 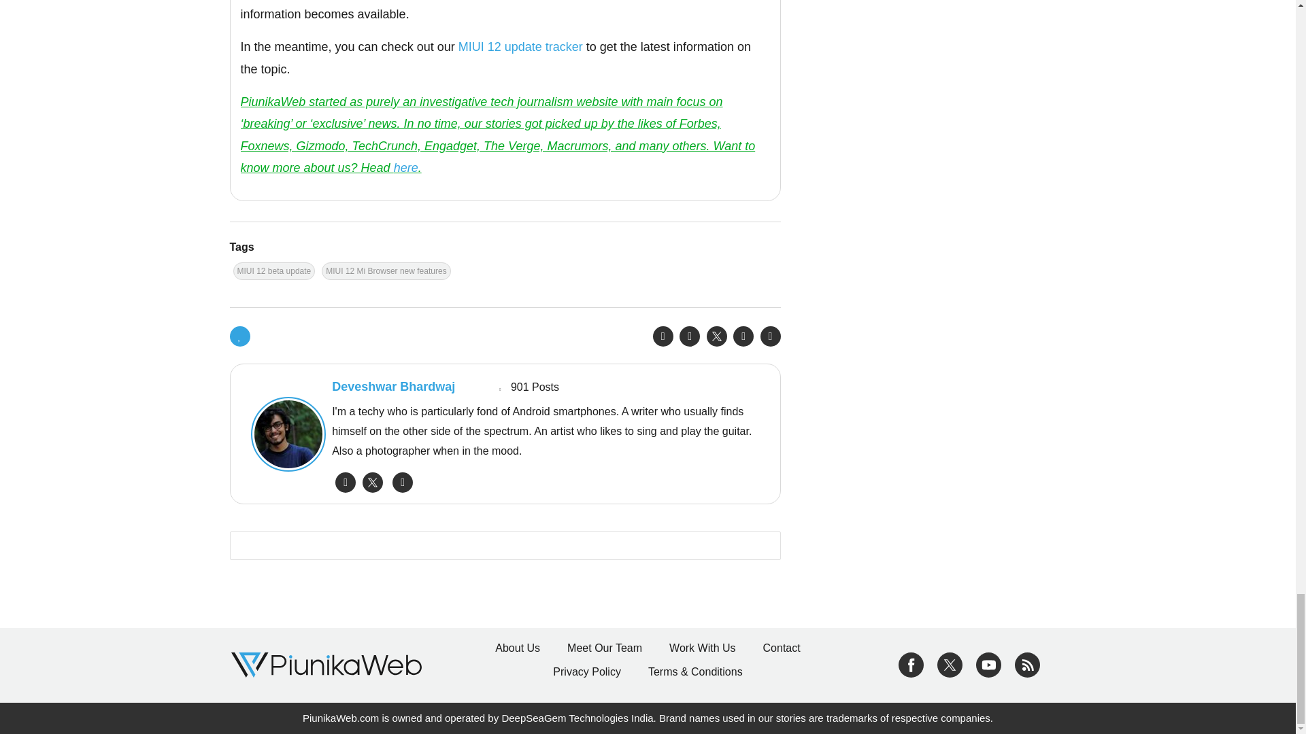 What do you see at coordinates (273, 270) in the screenshot?
I see `MIUI 12 beta update` at bounding box center [273, 270].